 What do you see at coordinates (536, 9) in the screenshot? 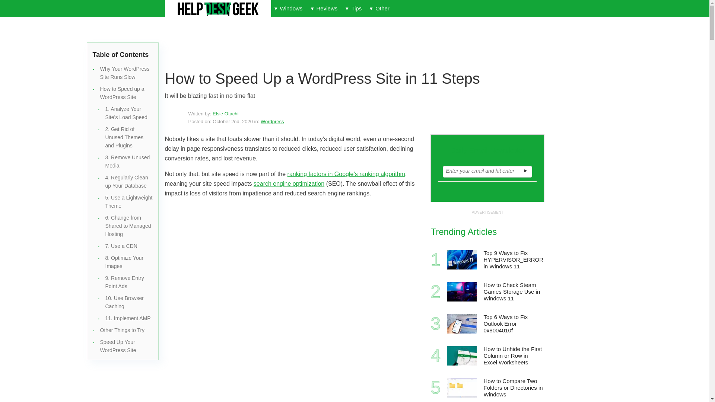
I see `Secondary Menu` at bounding box center [536, 9].